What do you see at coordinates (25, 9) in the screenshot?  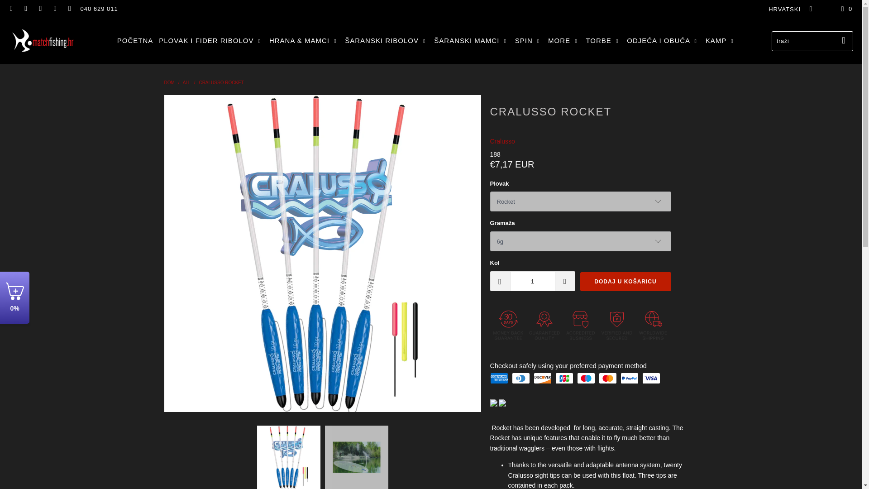 I see `MatchFishing on Facebook` at bounding box center [25, 9].